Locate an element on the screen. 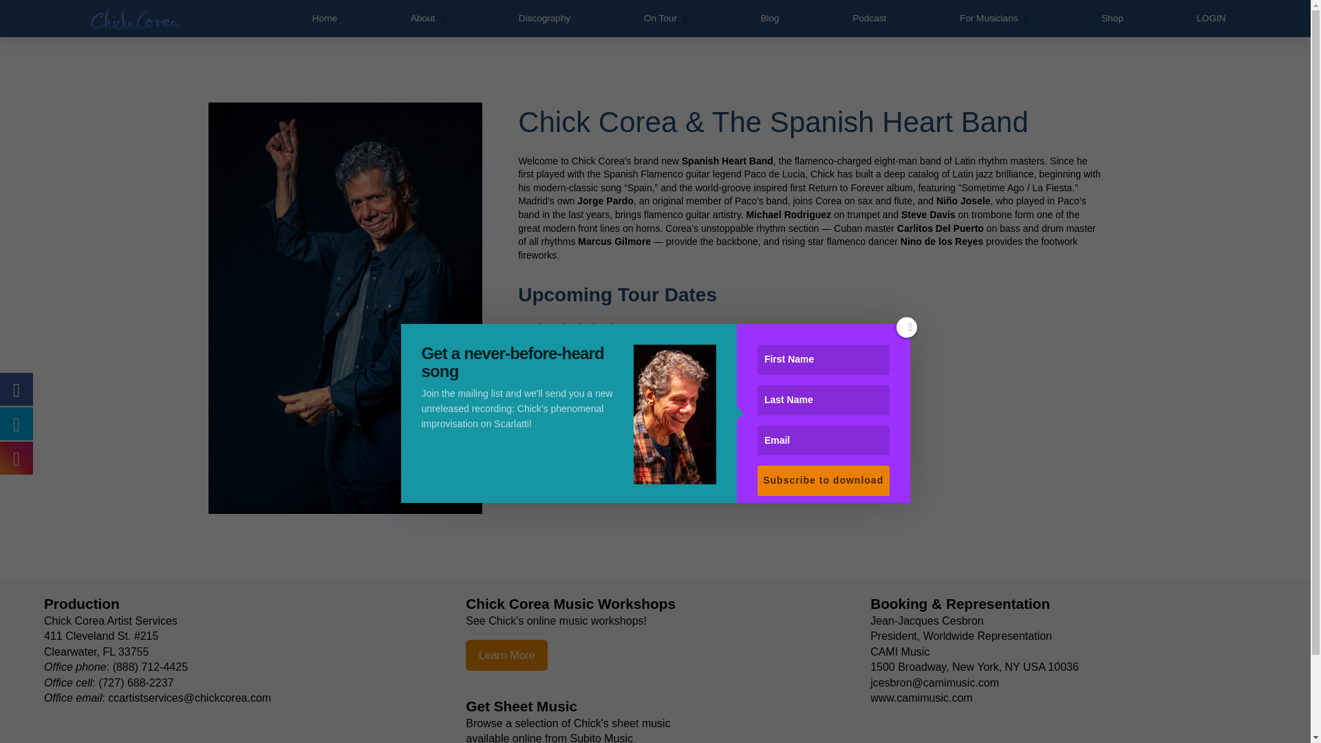  Blog is located at coordinates (770, 18).